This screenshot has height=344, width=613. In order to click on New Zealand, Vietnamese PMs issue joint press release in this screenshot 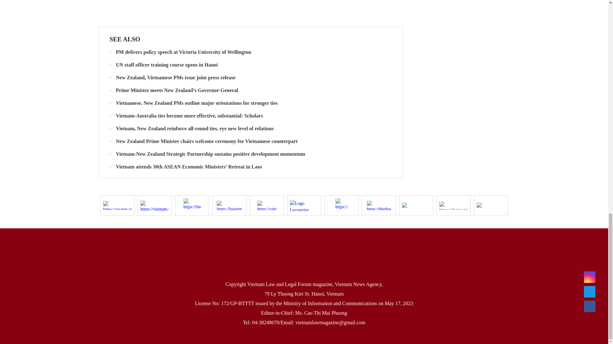, I will do `click(250, 78)`.